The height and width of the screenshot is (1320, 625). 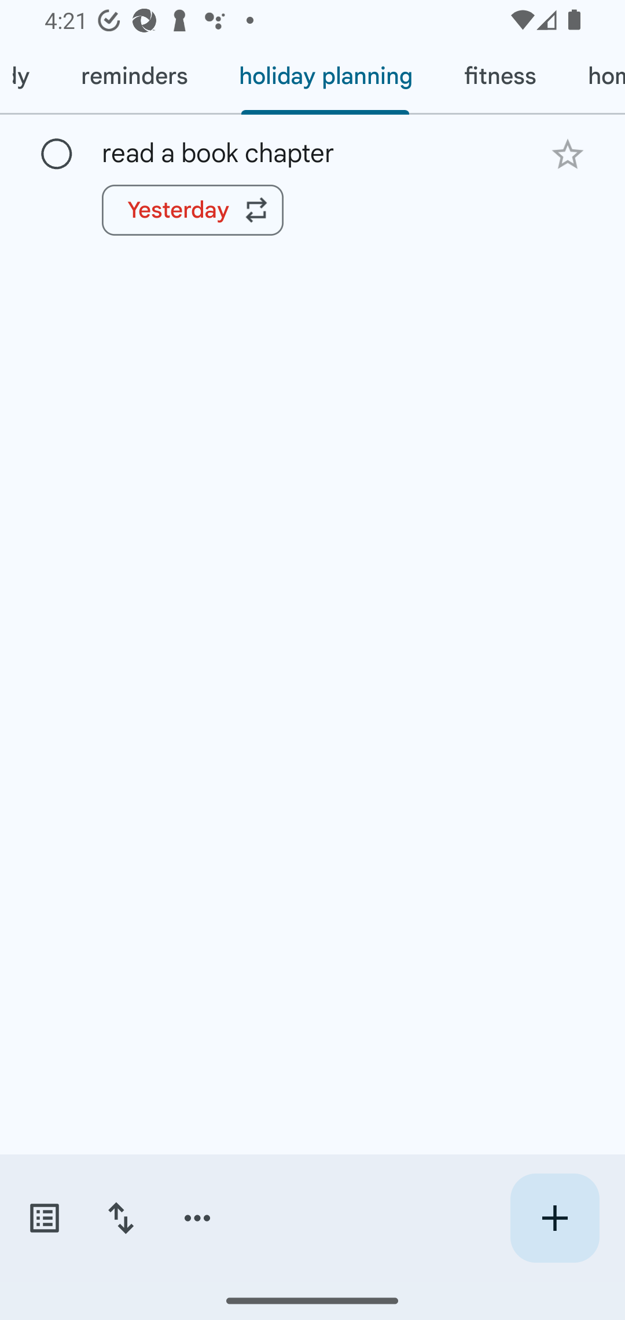 What do you see at coordinates (567, 154) in the screenshot?
I see `Add star` at bounding box center [567, 154].